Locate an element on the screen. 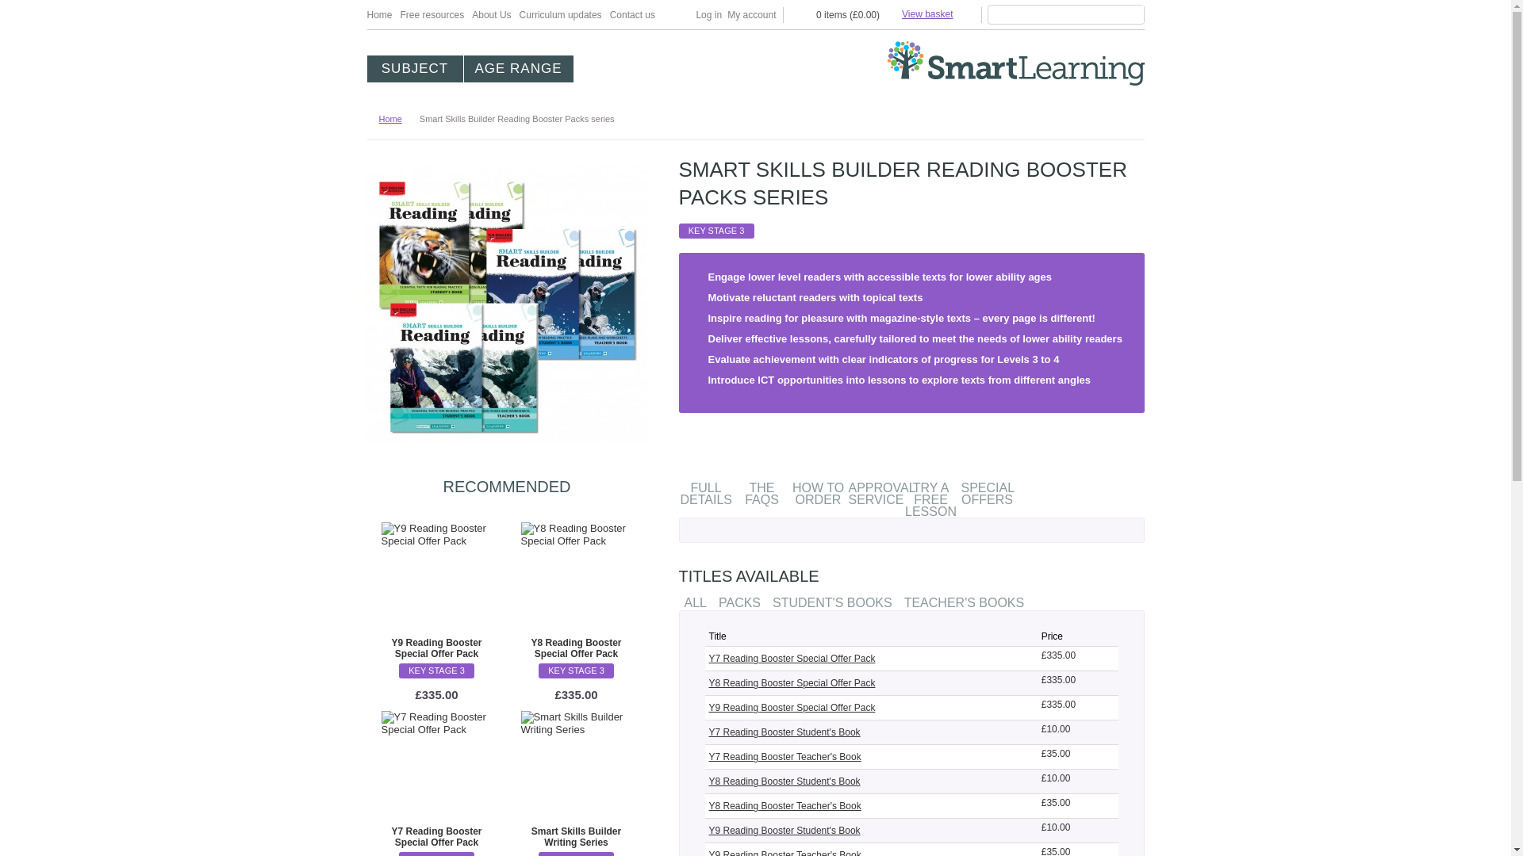 The height and width of the screenshot is (856, 1523). Y9 Reading Booster Special Offer Pack is located at coordinates (436, 575).